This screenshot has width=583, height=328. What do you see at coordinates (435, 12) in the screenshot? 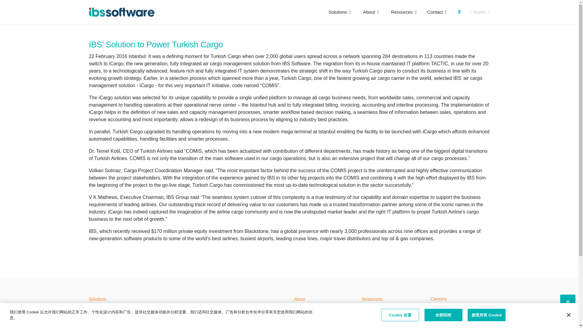
I see `Contact` at bounding box center [435, 12].